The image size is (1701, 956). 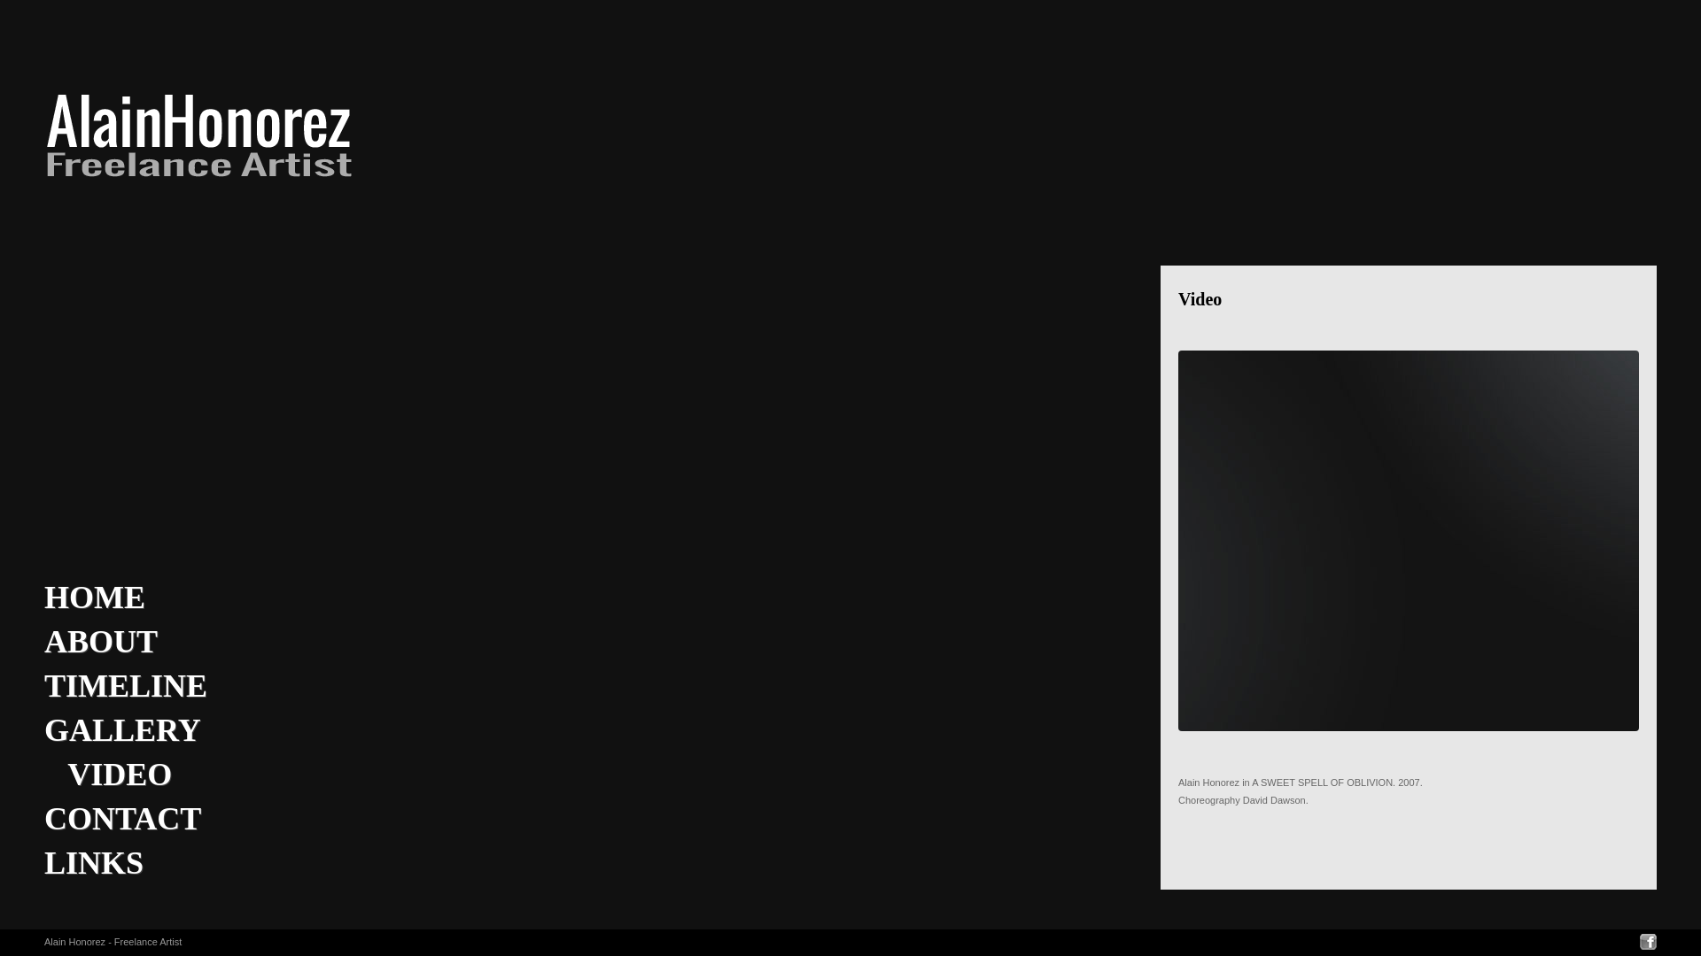 What do you see at coordinates (1409, 542) in the screenshot?
I see `JoomlaWorks AllVideos Player` at bounding box center [1409, 542].